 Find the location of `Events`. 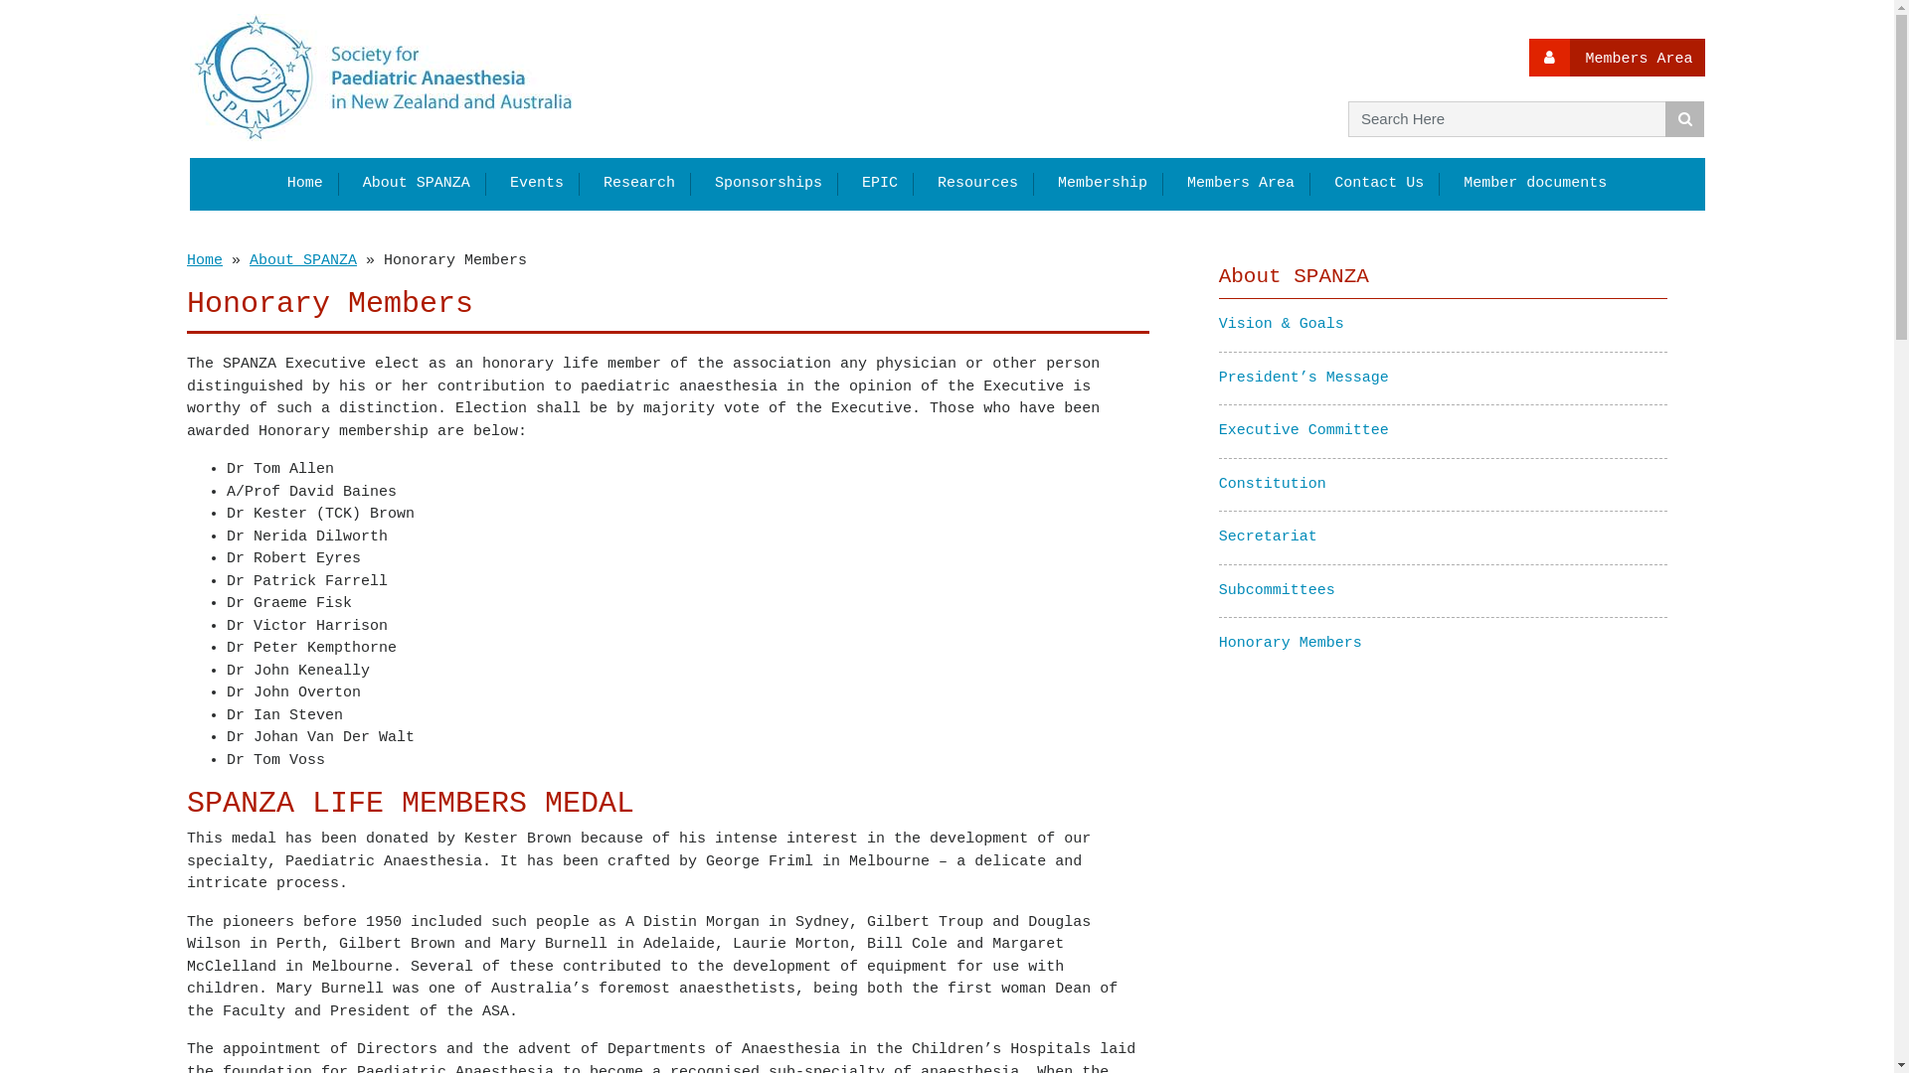

Events is located at coordinates (537, 183).